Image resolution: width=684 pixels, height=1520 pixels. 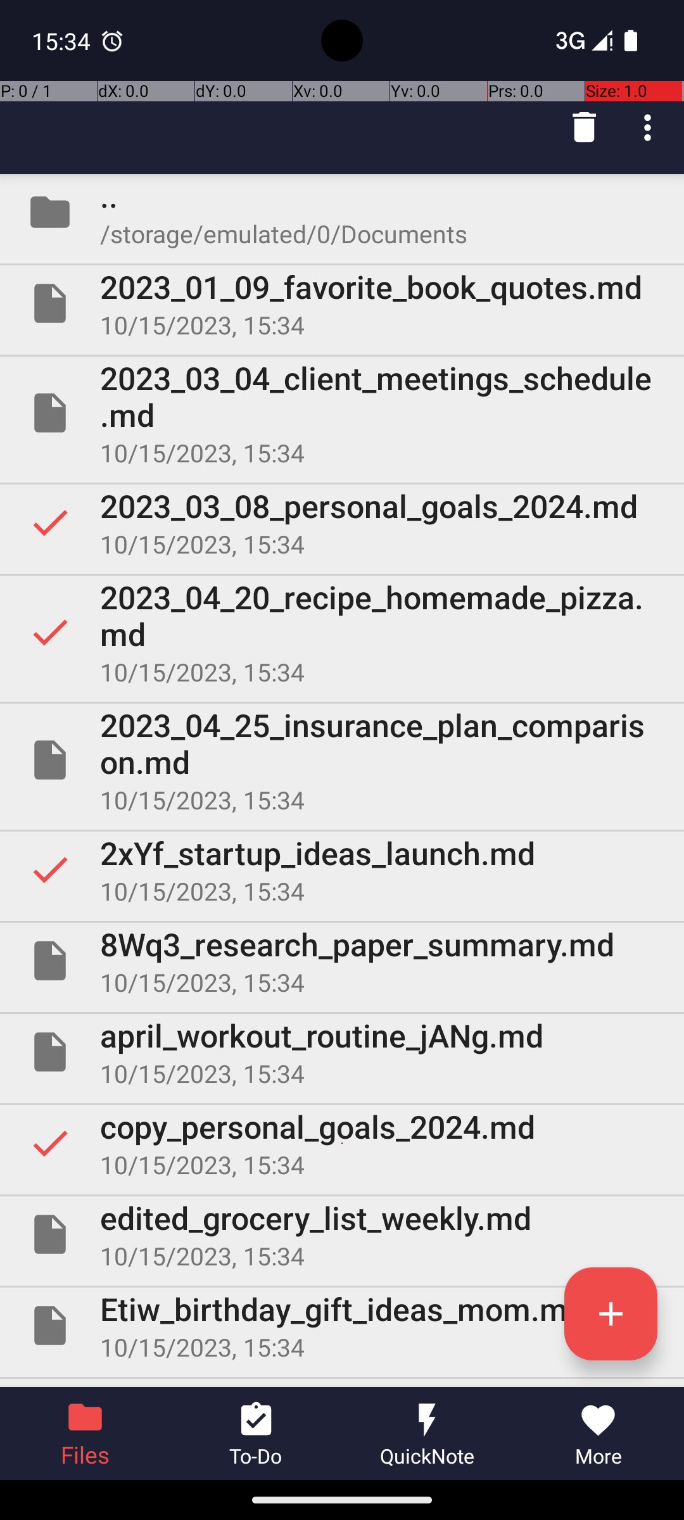 I want to click on File edited_grocery_list_weekly.md , so click(x=342, y=1234).